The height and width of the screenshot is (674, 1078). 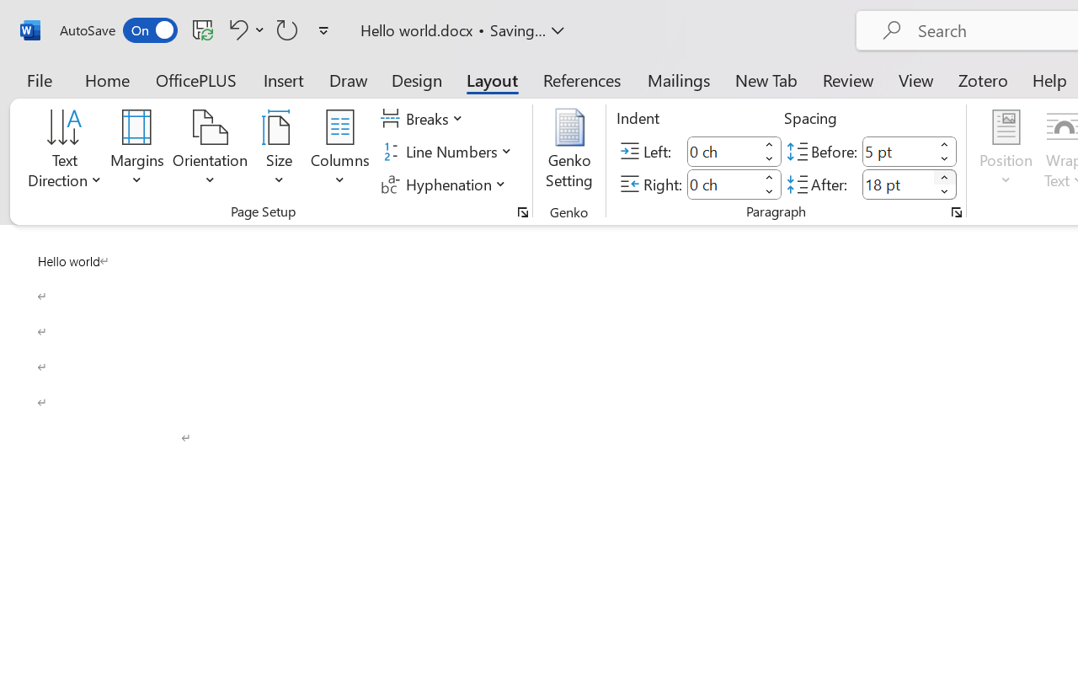 I want to click on Undo Paragraph Formatting, so click(x=244, y=29).